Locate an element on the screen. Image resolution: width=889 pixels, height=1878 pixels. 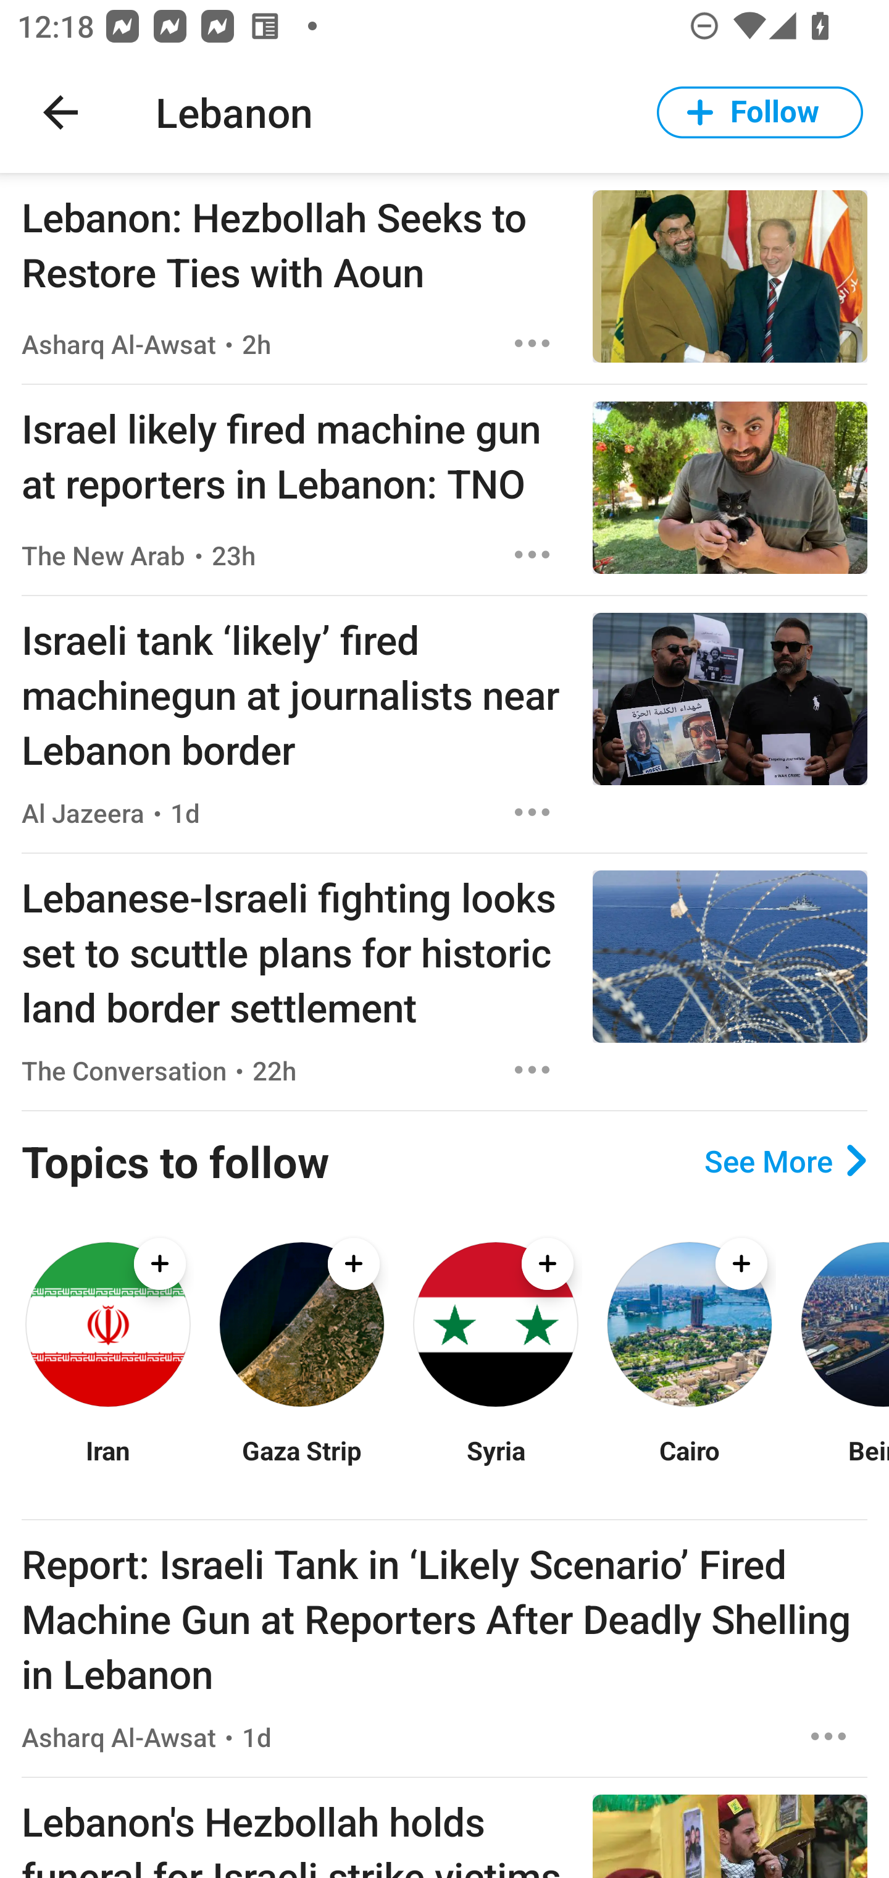
Navigate up is located at coordinates (61, 112).